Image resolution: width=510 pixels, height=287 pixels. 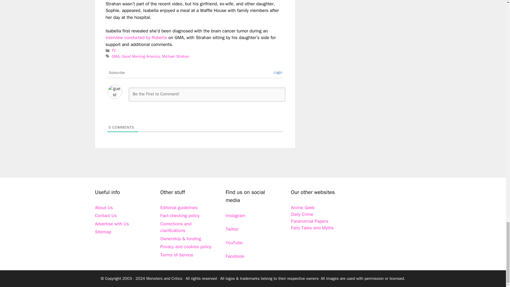 What do you see at coordinates (115, 56) in the screenshot?
I see `GMA` at bounding box center [115, 56].